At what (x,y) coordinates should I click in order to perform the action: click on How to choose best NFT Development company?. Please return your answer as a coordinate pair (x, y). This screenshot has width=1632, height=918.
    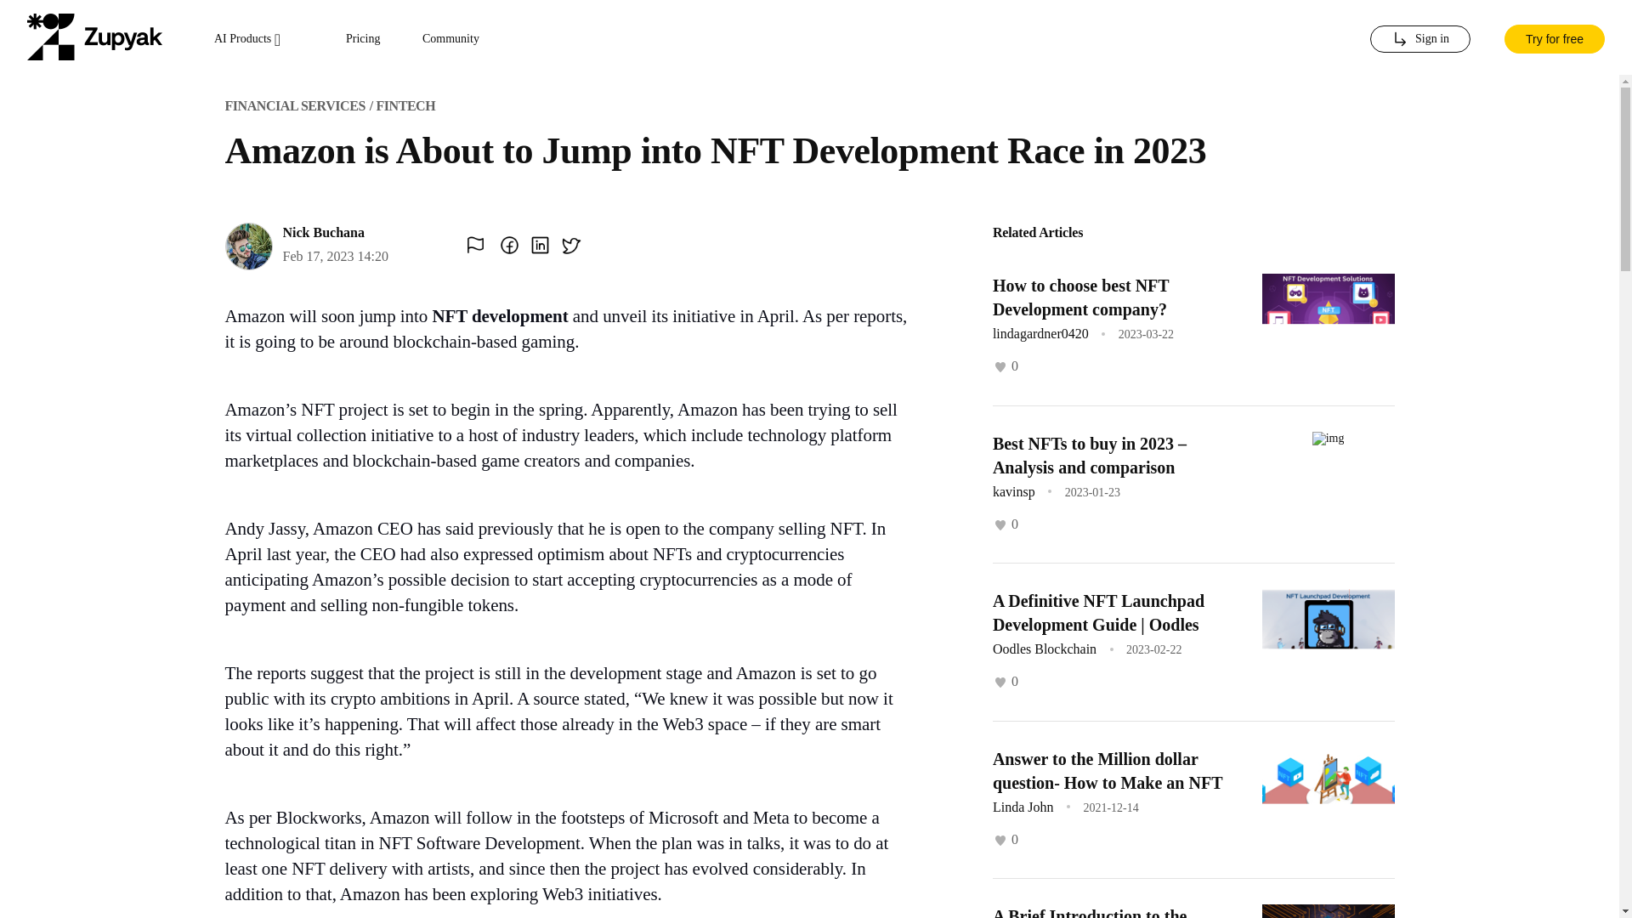
    Looking at the image, I should click on (1079, 297).